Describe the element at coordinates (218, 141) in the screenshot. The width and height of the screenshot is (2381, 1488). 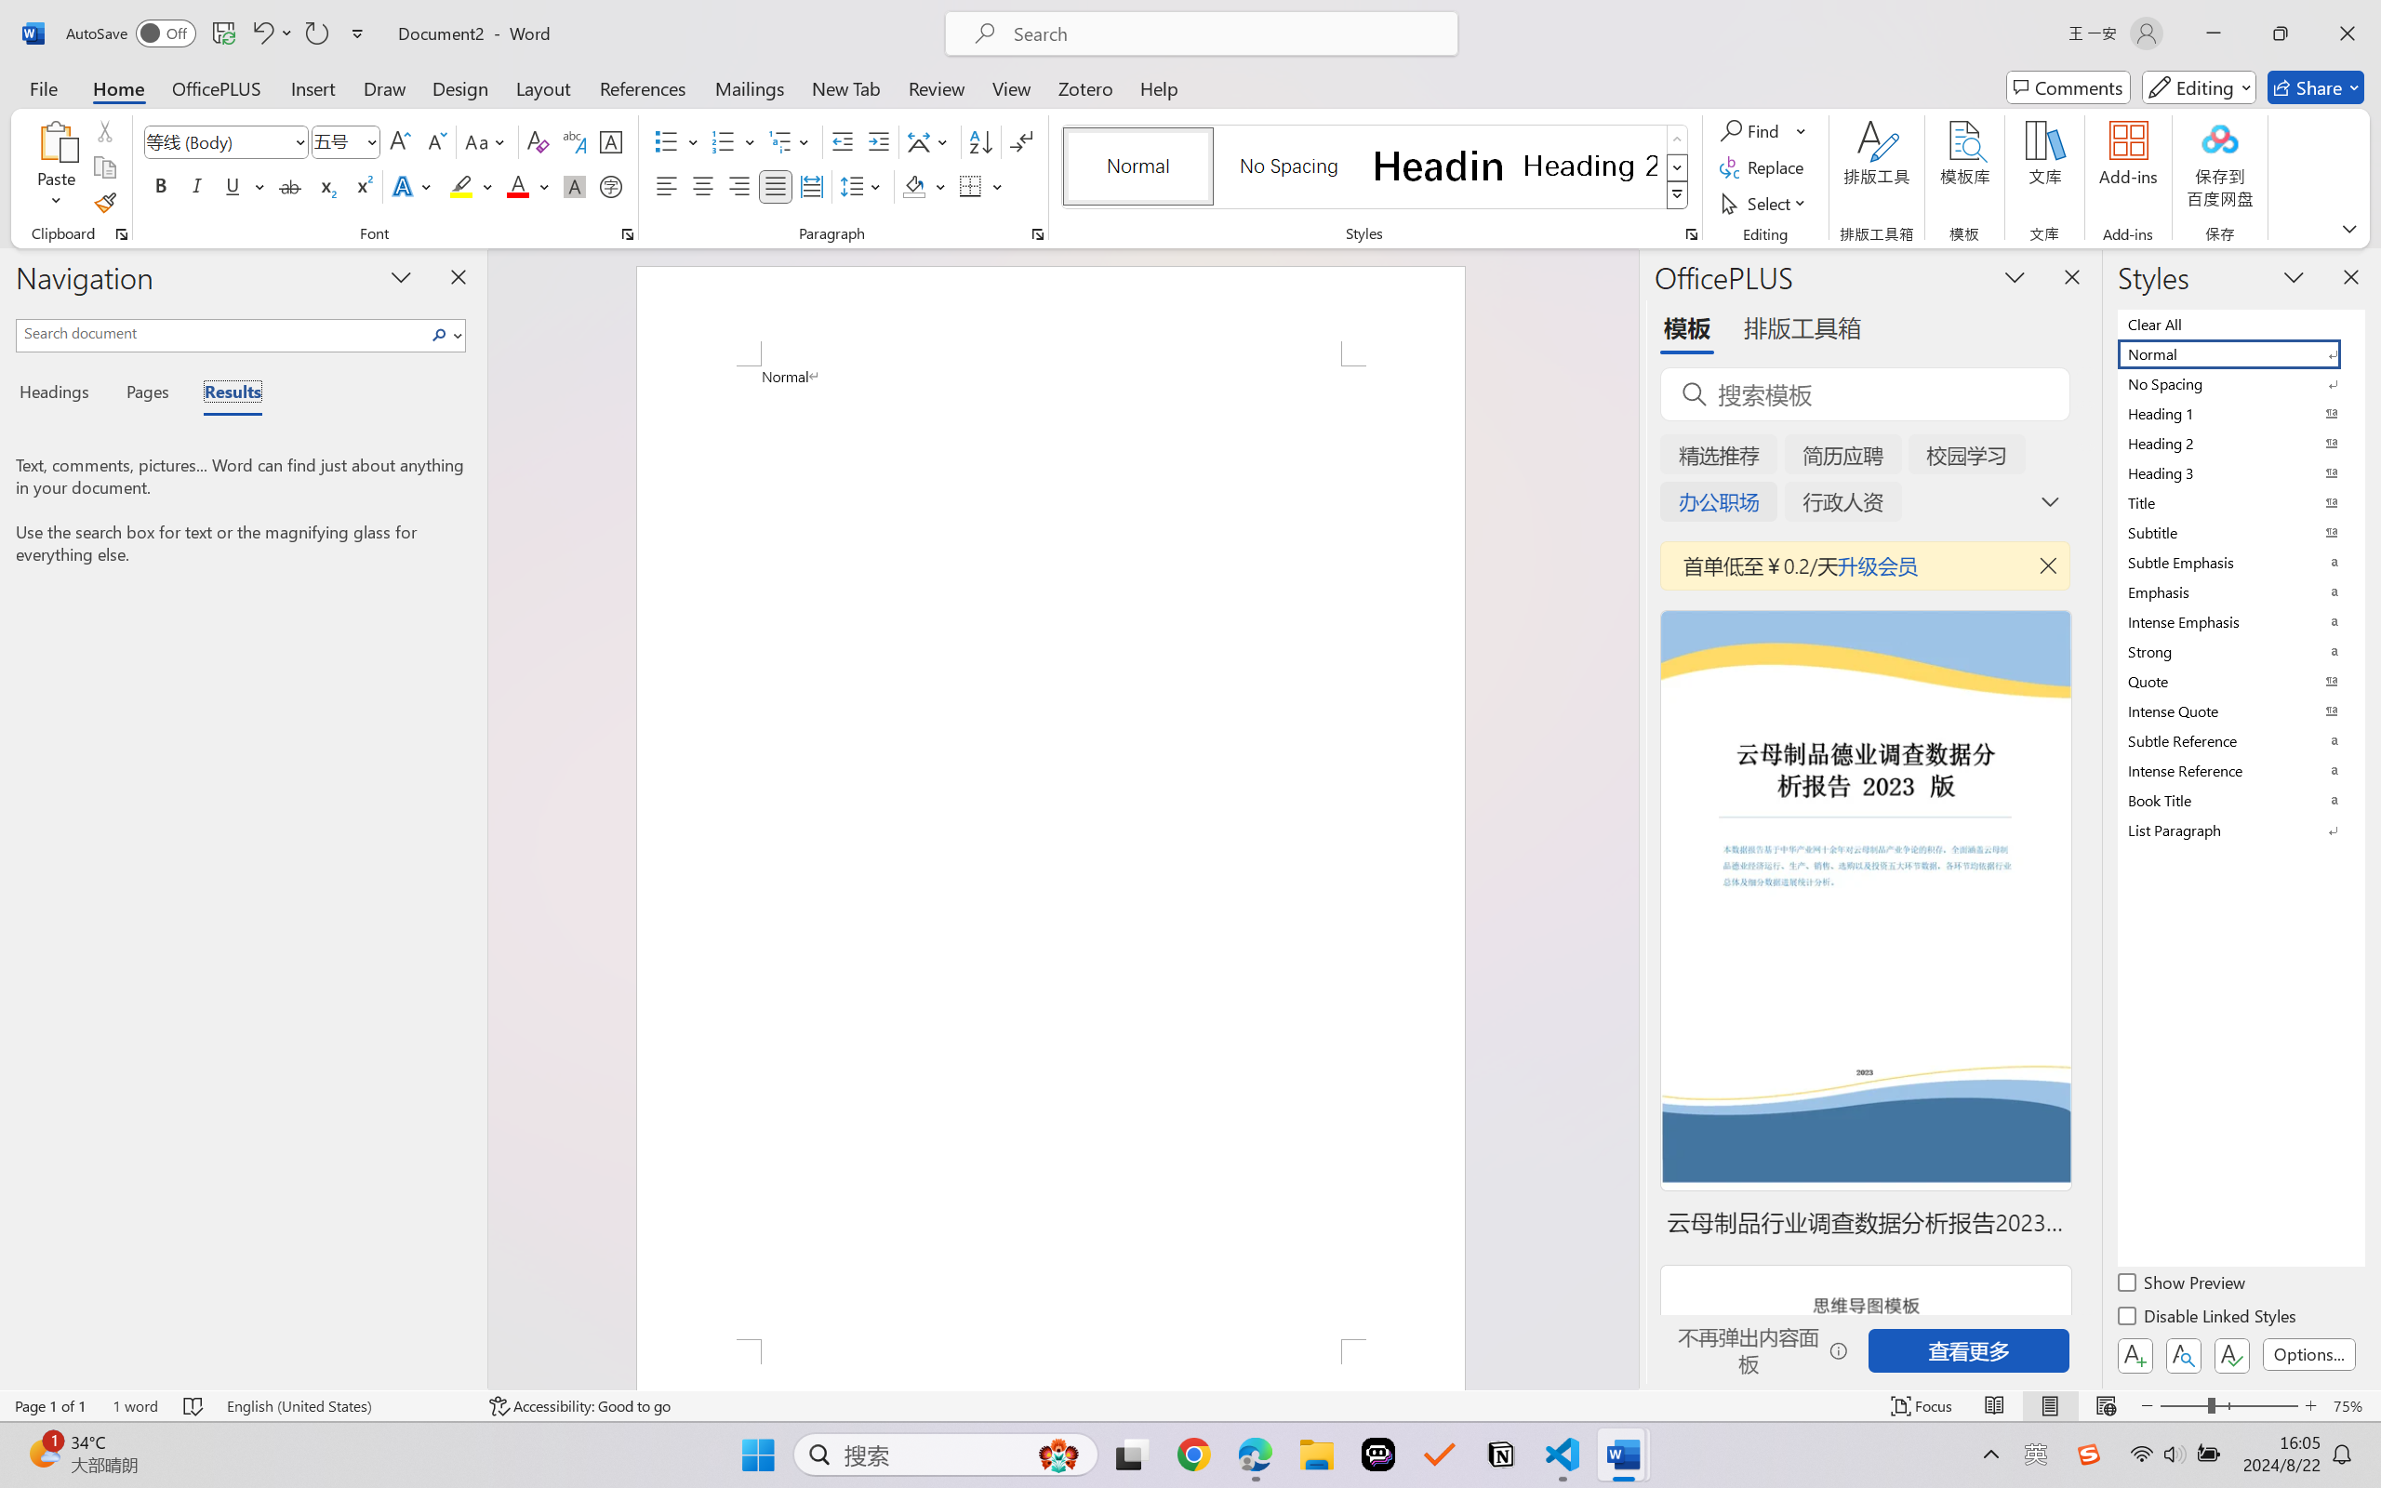
I see `Font` at that location.